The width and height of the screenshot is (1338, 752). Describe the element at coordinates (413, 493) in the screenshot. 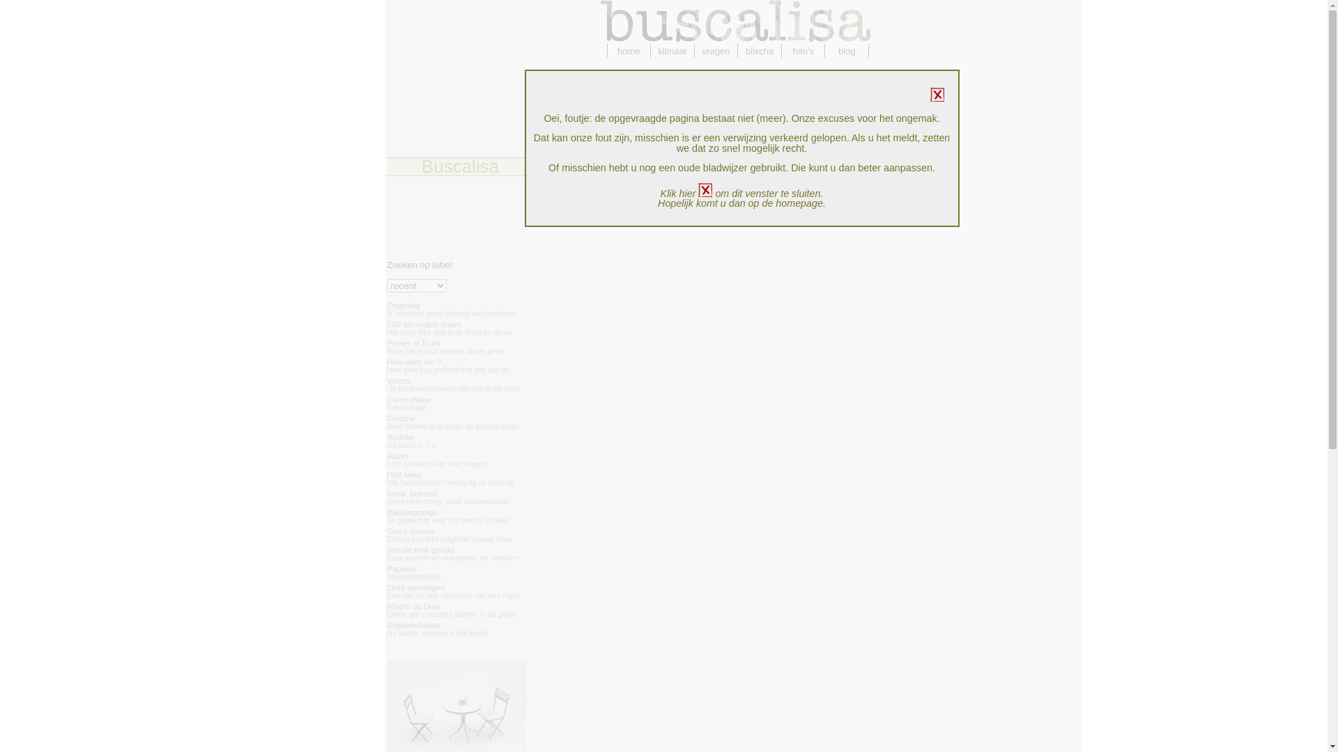

I see `Kleur, bekend` at that location.